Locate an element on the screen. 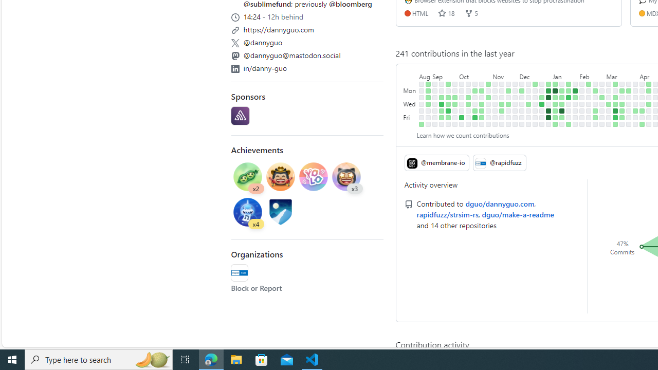  No contributions on October 13th. is located at coordinates (468, 117).